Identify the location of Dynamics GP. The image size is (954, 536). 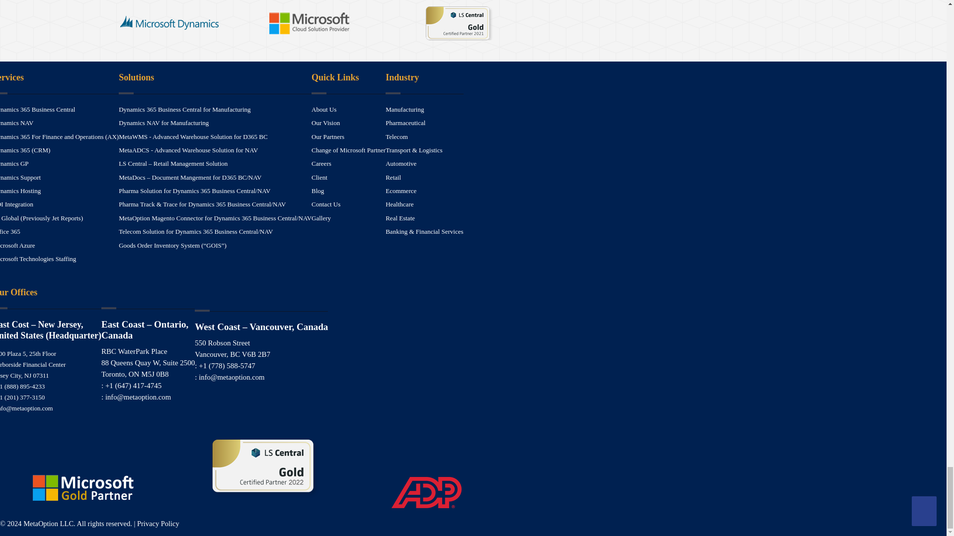
(14, 163).